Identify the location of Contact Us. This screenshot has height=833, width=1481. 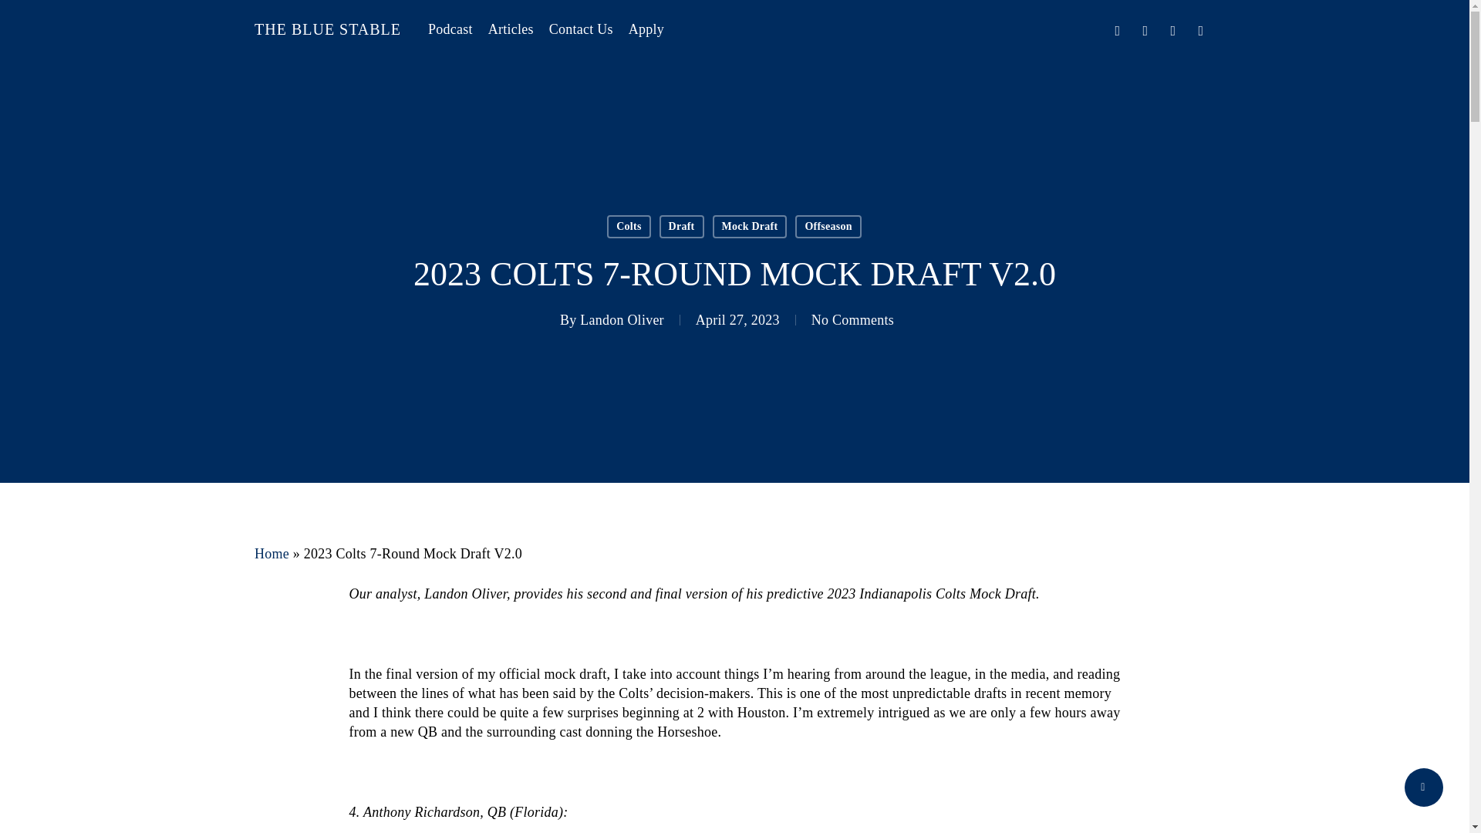
(581, 29).